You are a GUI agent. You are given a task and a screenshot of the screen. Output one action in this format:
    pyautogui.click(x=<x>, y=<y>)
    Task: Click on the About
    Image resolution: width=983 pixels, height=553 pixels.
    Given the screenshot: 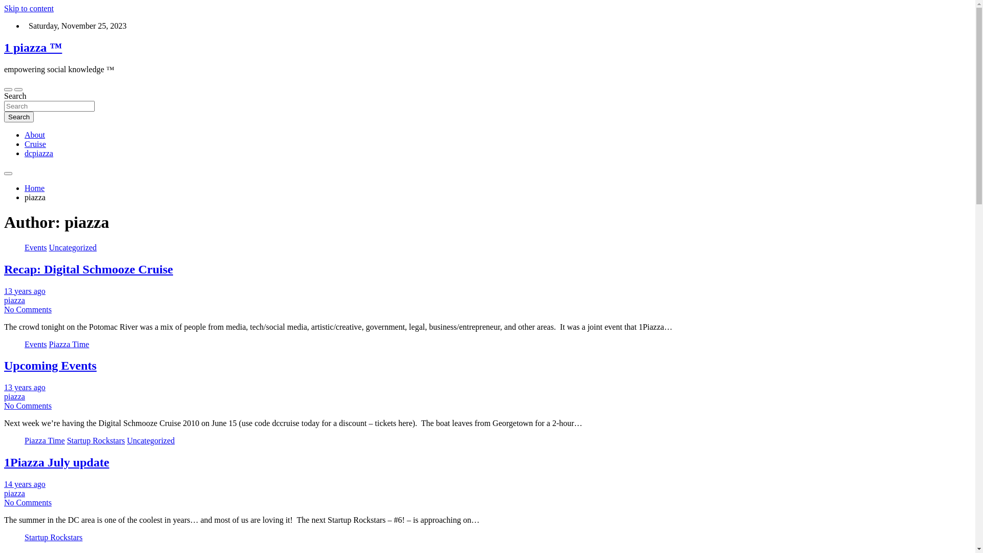 What is the action you would take?
    pyautogui.click(x=35, y=135)
    